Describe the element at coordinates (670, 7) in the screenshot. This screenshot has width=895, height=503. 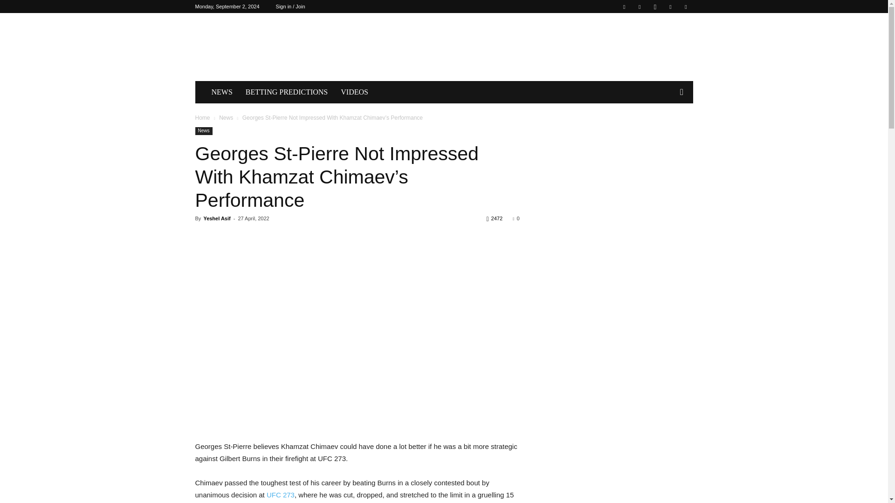
I see `Twitter` at that location.